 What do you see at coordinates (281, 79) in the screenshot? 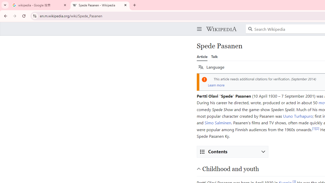
I see `verification` at bounding box center [281, 79].